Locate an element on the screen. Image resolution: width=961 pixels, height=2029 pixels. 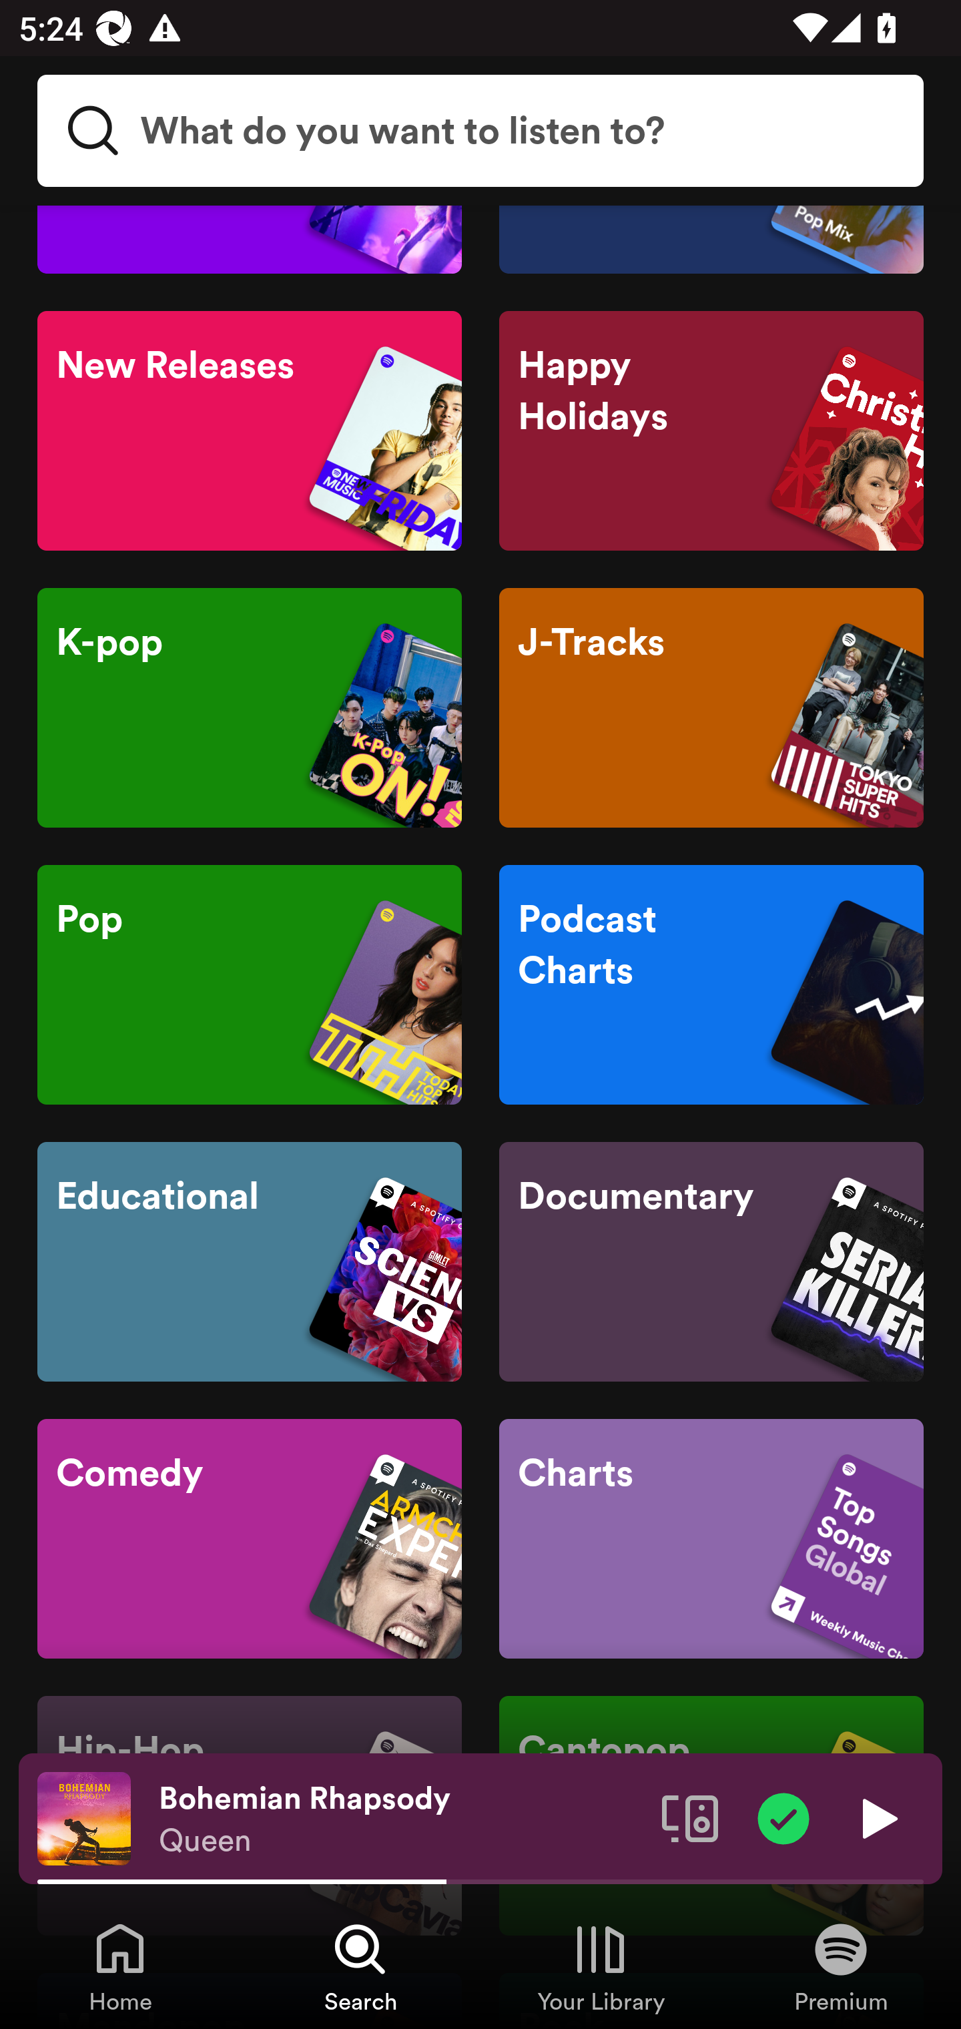
Educational is located at coordinates (250, 1261).